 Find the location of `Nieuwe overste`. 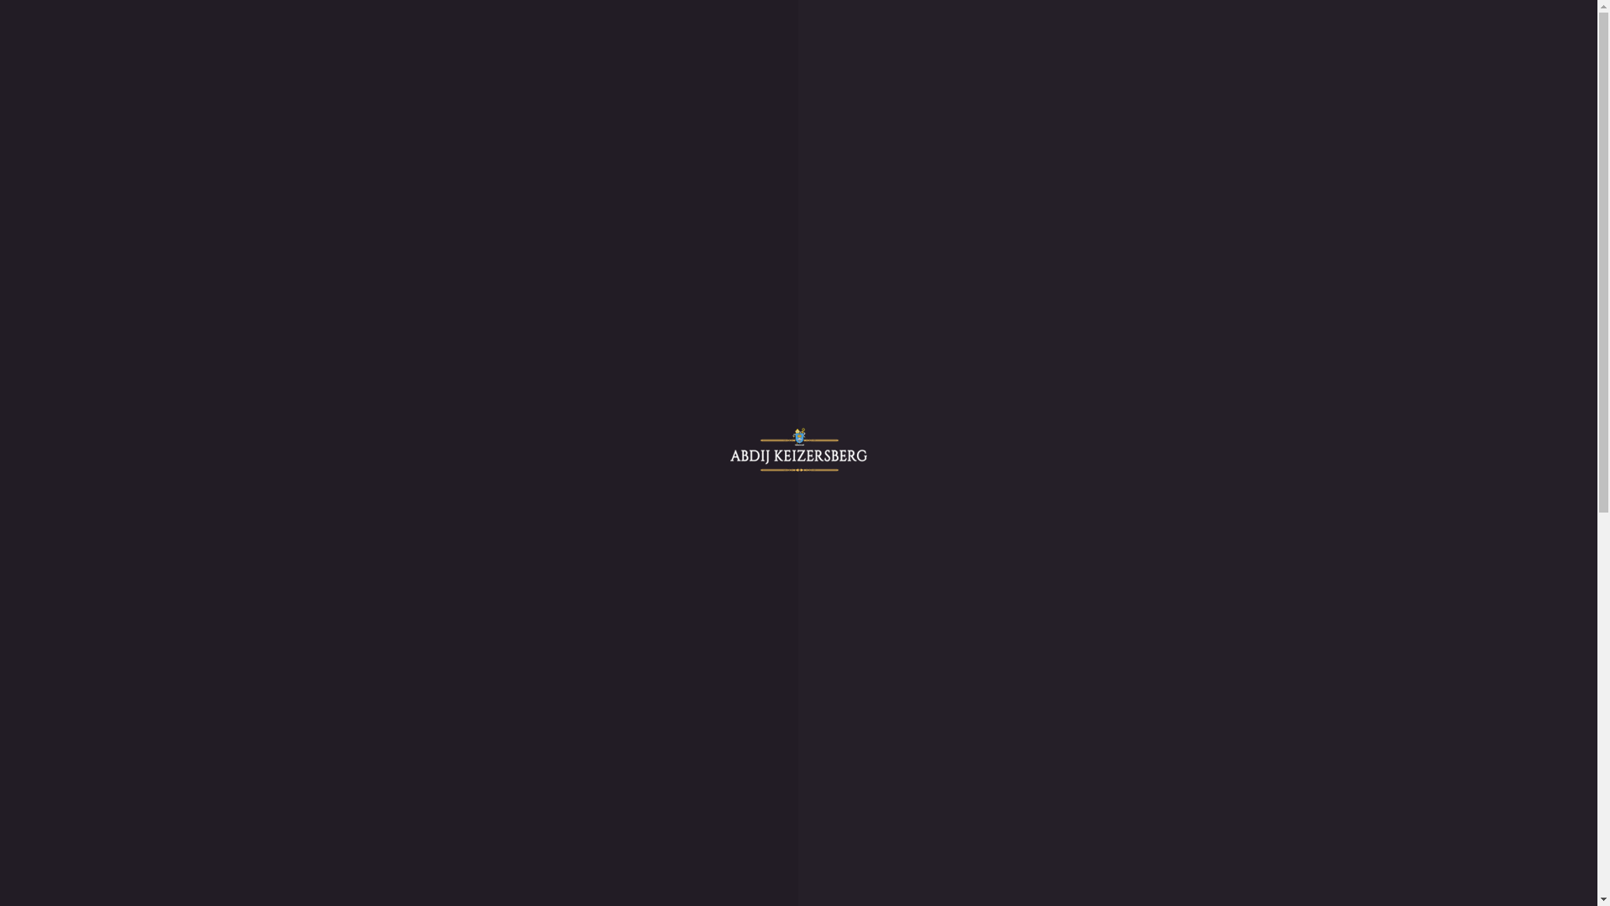

Nieuwe overste is located at coordinates (116, 532).